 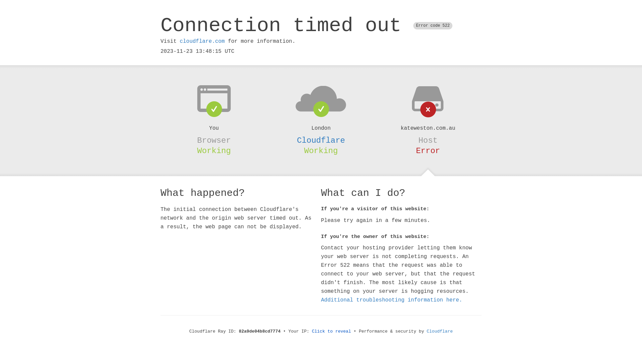 What do you see at coordinates (321, 140) in the screenshot?
I see `Cloudflare` at bounding box center [321, 140].